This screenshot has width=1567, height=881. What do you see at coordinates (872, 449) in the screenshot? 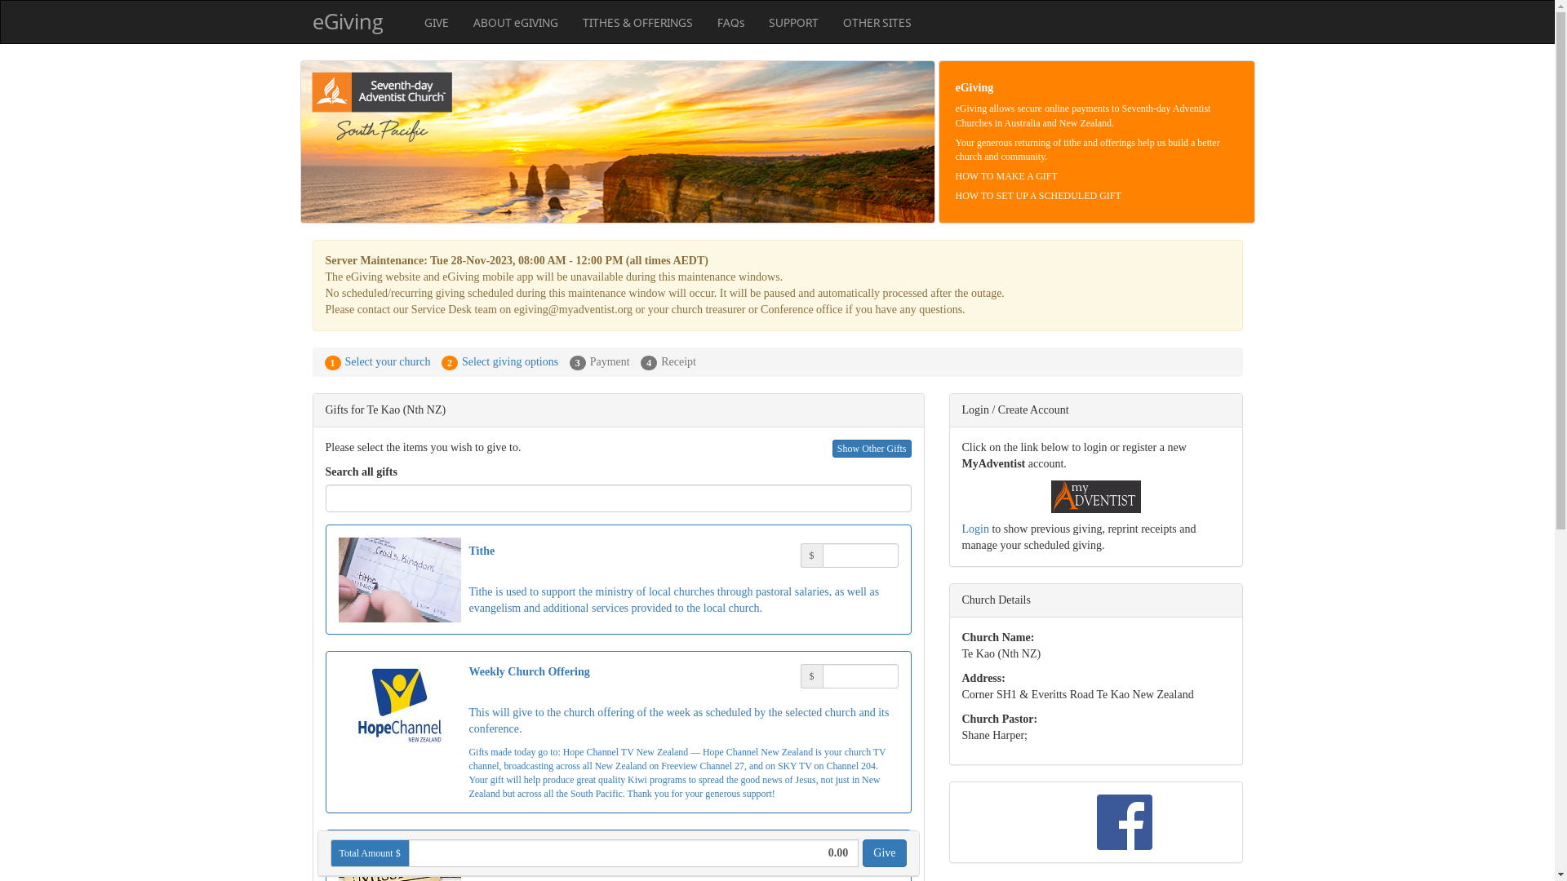
I see `Show Other Gifts` at bounding box center [872, 449].